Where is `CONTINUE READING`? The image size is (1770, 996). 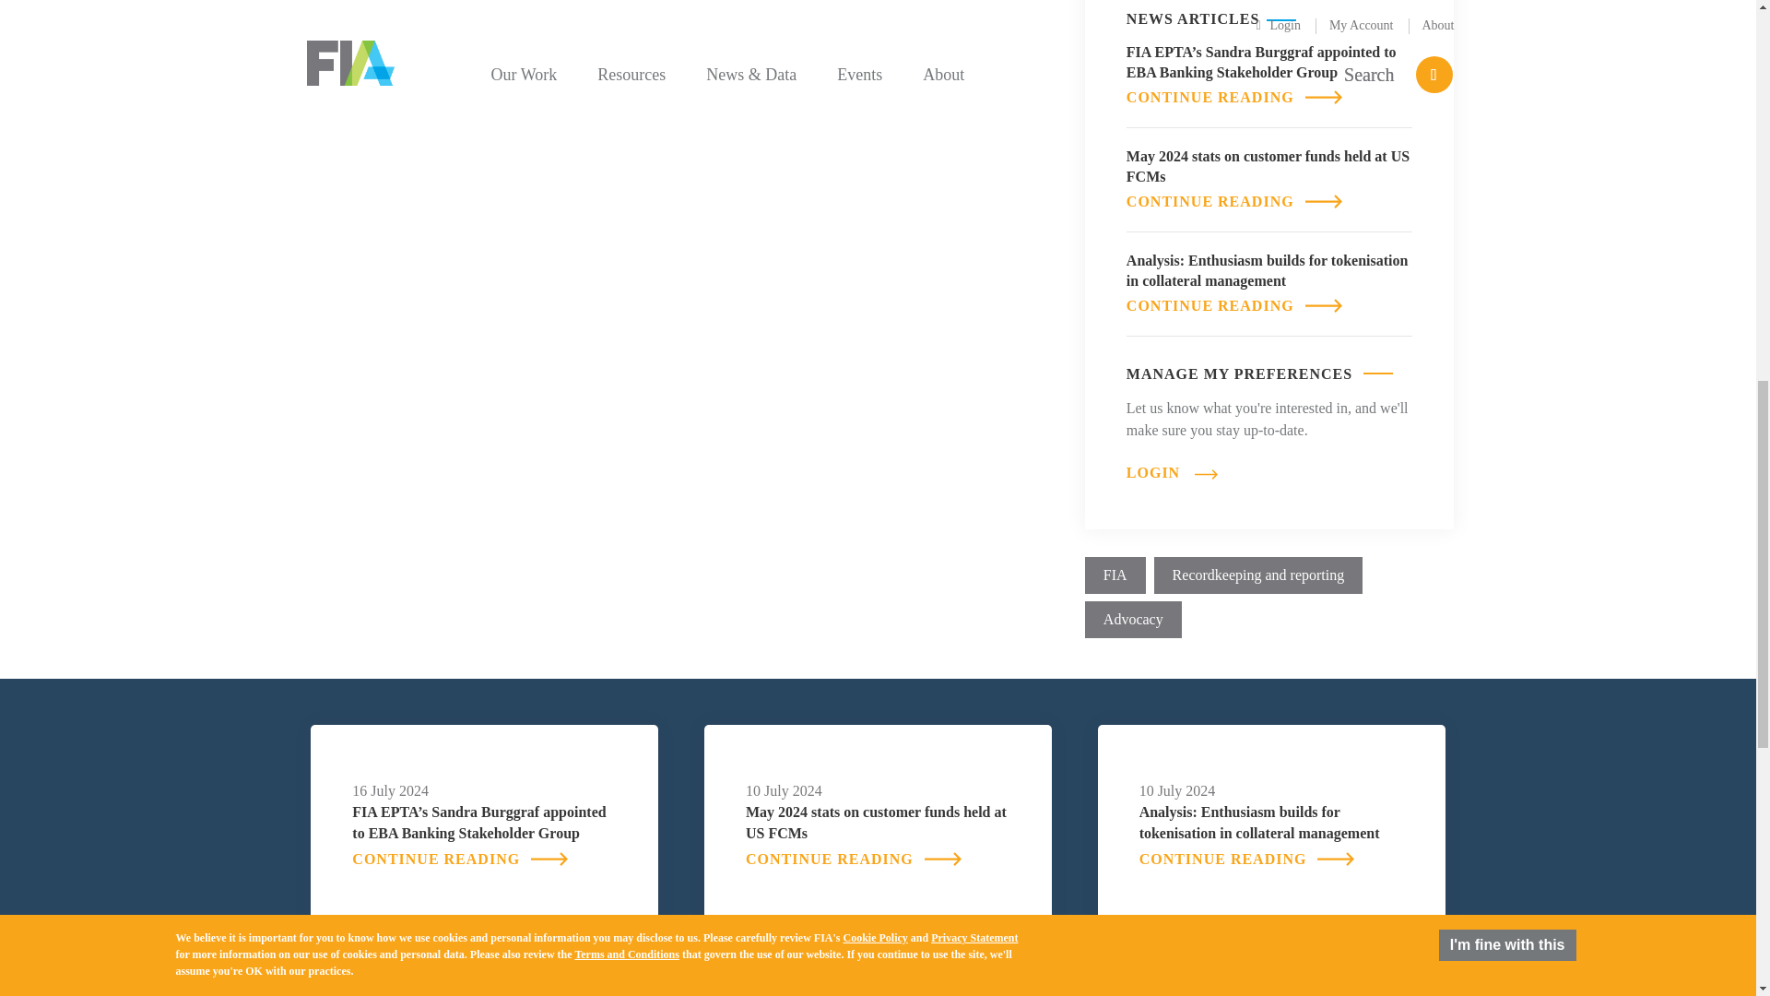
CONTINUE READING is located at coordinates (1233, 98).